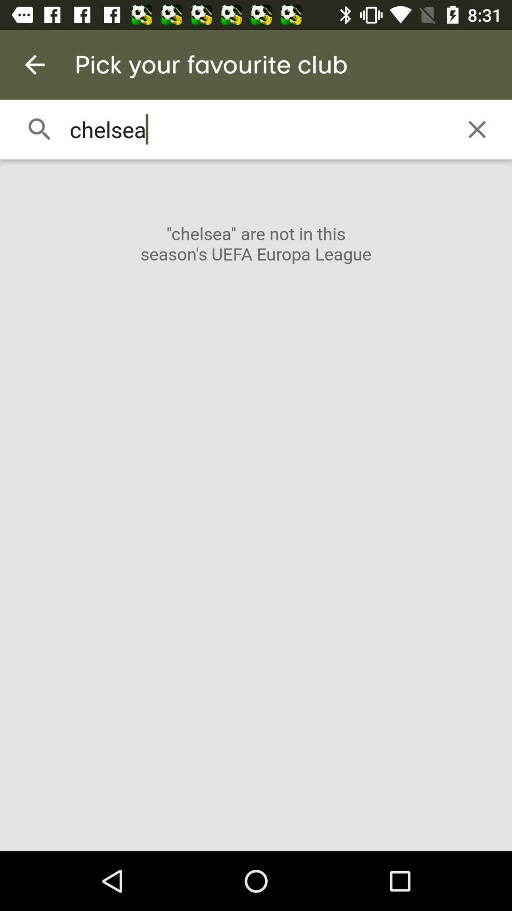 Image resolution: width=512 pixels, height=911 pixels. Describe the element at coordinates (35, 65) in the screenshot. I see `press the item to the left of the pick your favourite` at that location.